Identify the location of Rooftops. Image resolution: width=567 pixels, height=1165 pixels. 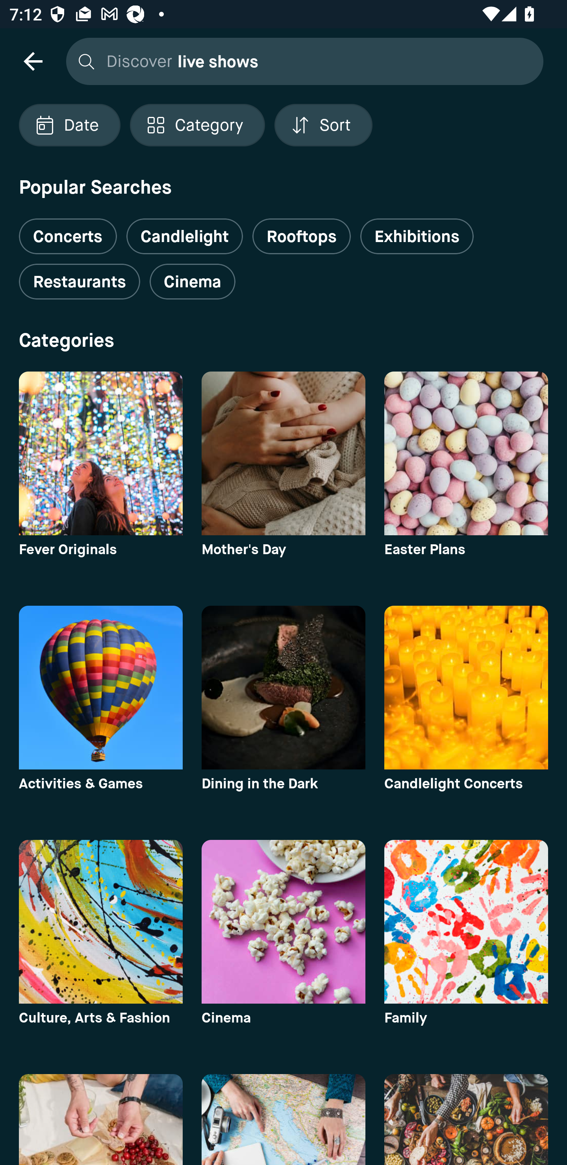
(302, 236).